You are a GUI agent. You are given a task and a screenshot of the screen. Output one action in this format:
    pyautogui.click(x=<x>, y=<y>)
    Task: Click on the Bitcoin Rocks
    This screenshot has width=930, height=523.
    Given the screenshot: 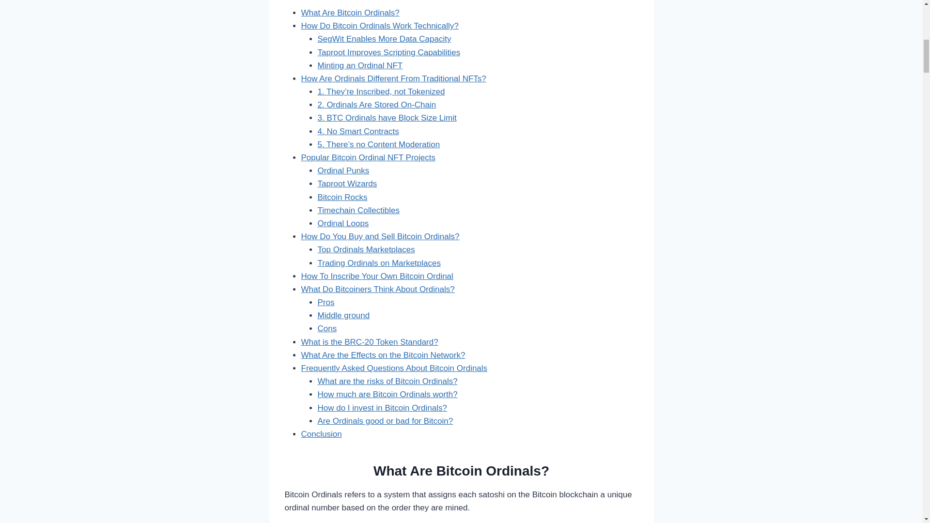 What is the action you would take?
    pyautogui.click(x=342, y=197)
    